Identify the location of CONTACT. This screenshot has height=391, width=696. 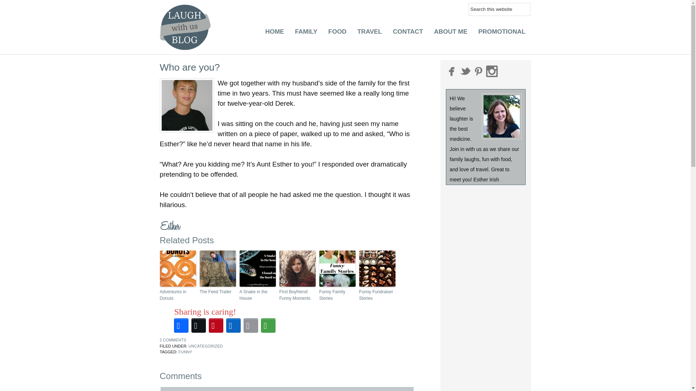
(408, 33).